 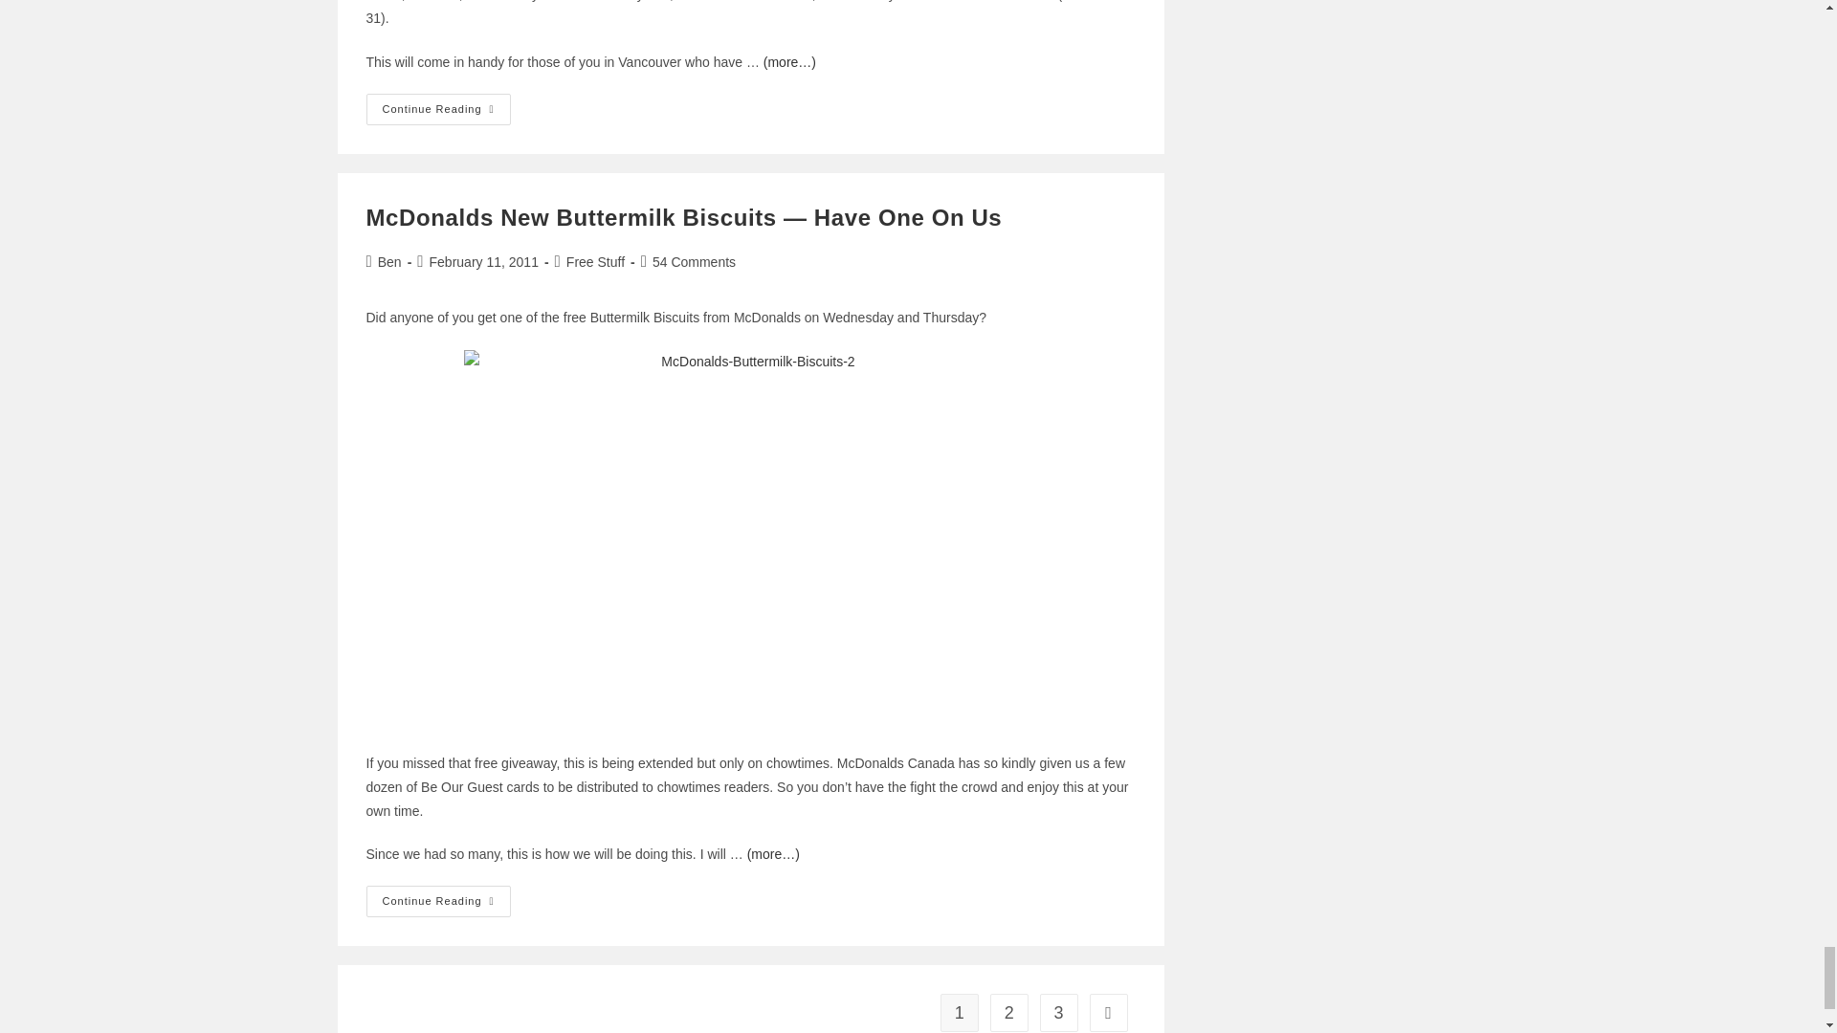 What do you see at coordinates (390, 261) in the screenshot?
I see `Posts by Ben` at bounding box center [390, 261].